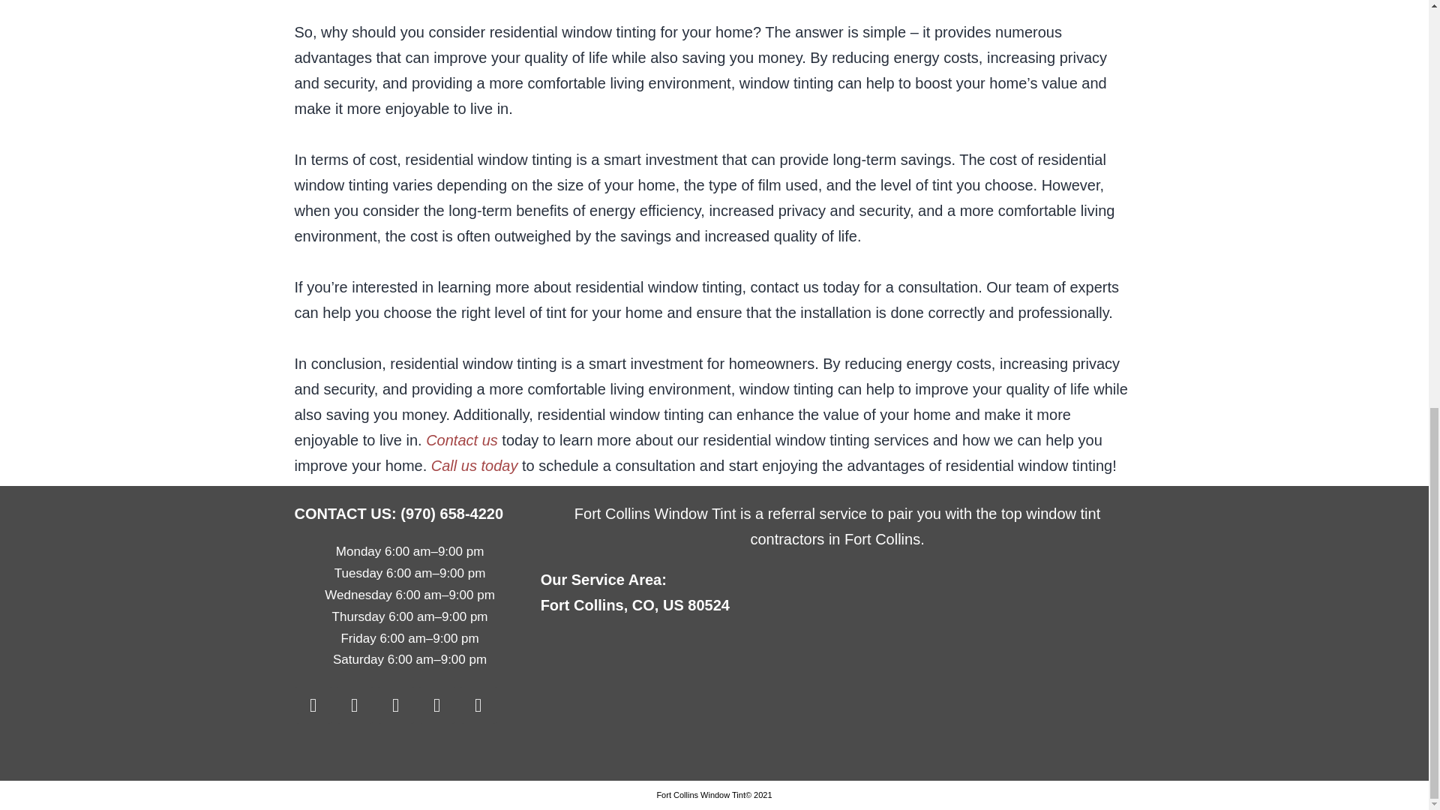  What do you see at coordinates (462, 439) in the screenshot?
I see `Contact us` at bounding box center [462, 439].